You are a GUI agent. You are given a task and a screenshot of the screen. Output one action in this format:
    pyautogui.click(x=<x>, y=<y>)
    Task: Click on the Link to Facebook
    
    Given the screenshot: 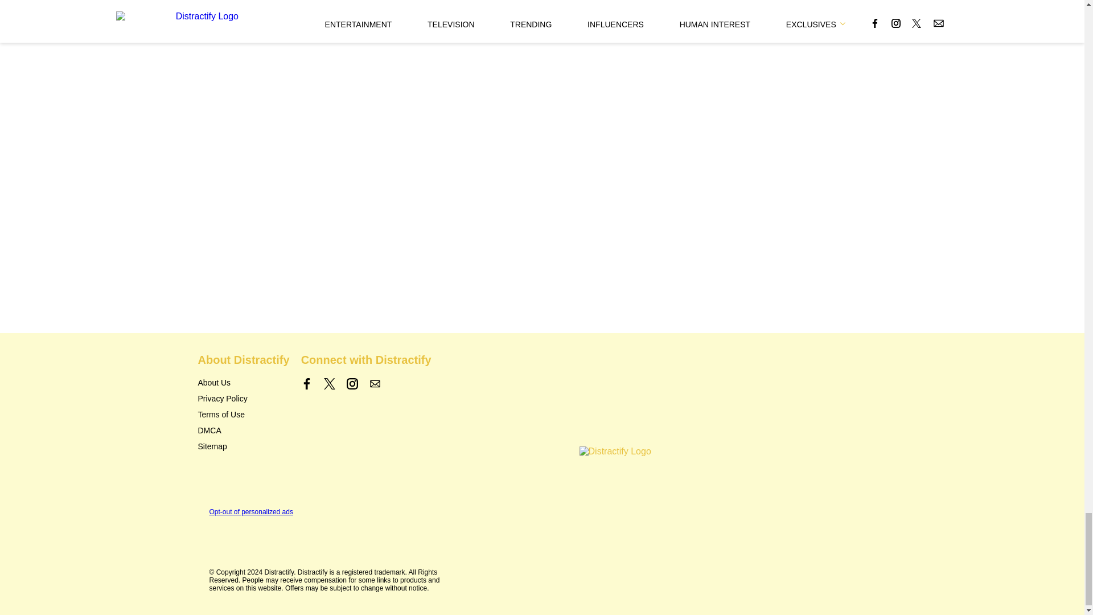 What is the action you would take?
    pyautogui.click(x=307, y=384)
    